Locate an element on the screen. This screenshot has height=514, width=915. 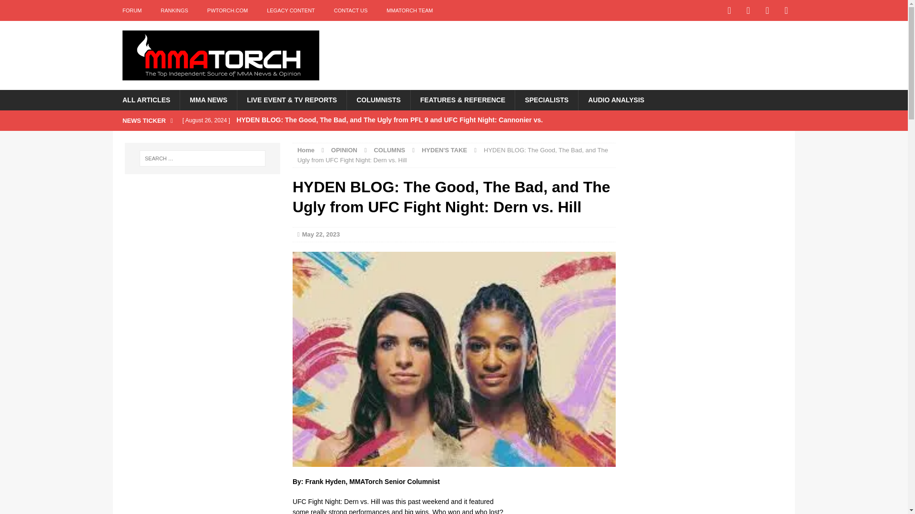
MMA NEWS is located at coordinates (208, 100).